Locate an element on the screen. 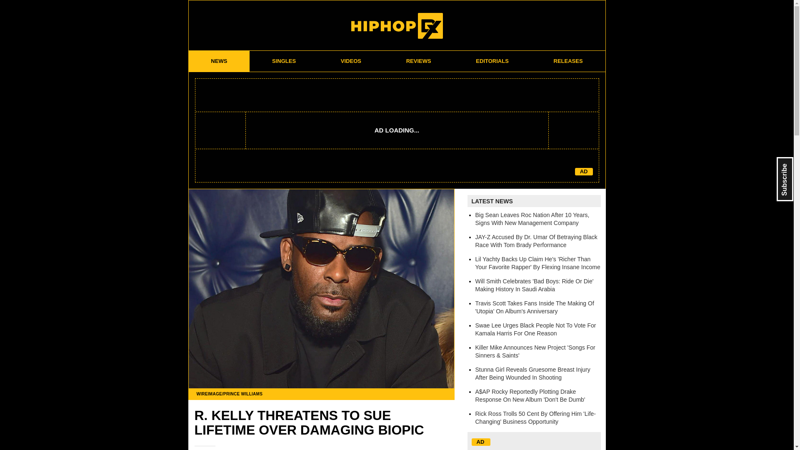 This screenshot has width=800, height=450. NEWS is located at coordinates (219, 61).